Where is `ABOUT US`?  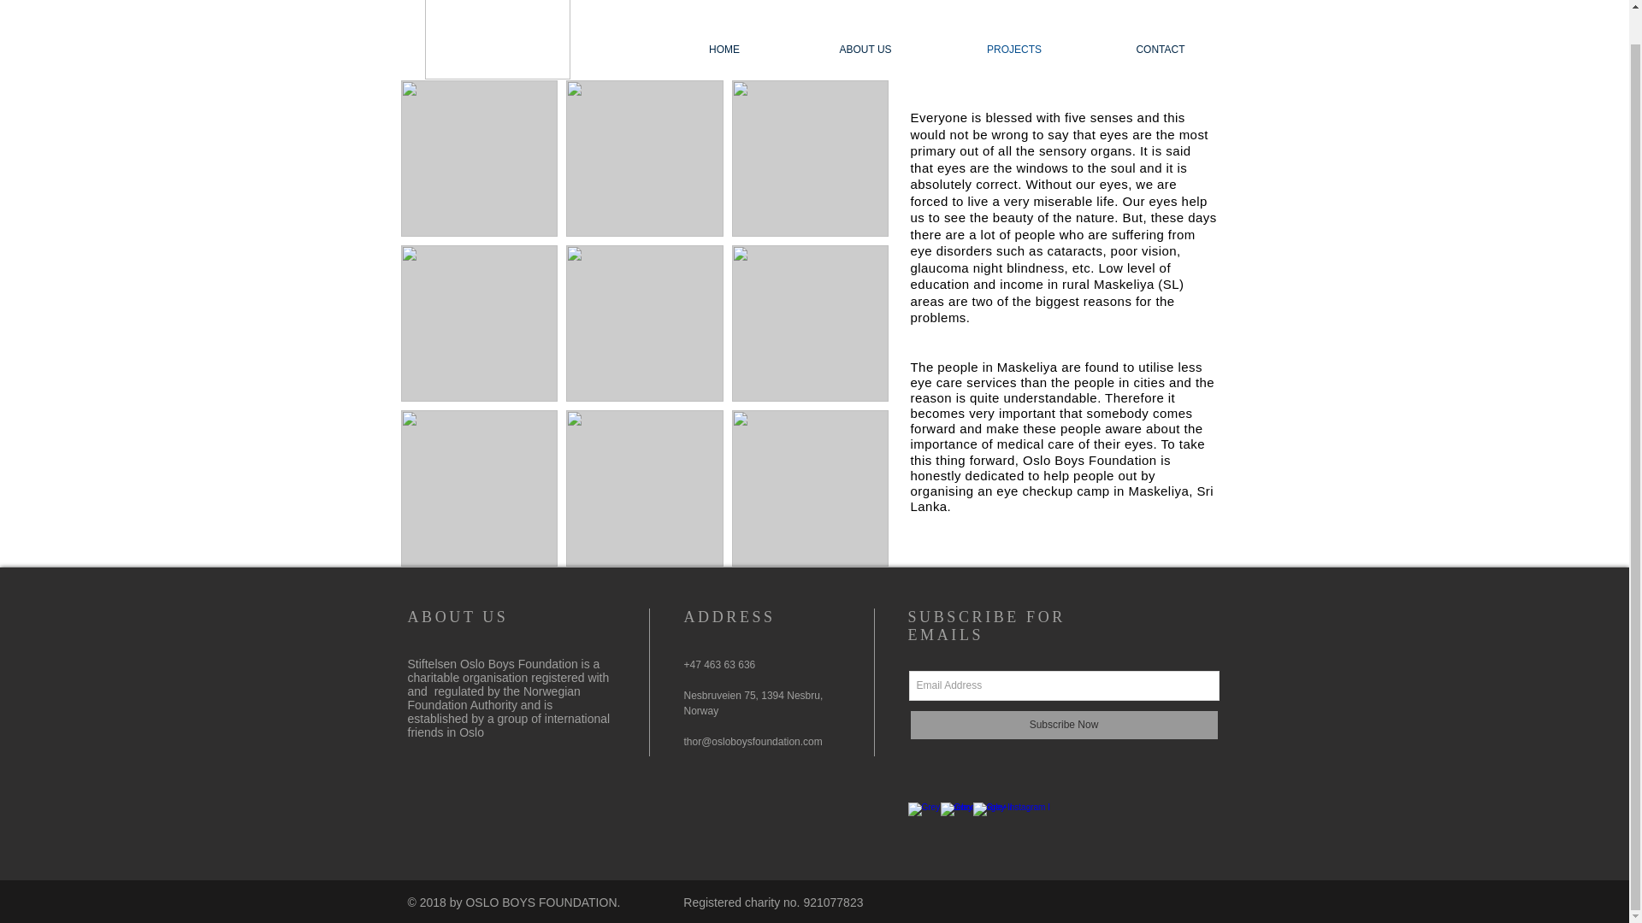
ABOUT US is located at coordinates (865, 50).